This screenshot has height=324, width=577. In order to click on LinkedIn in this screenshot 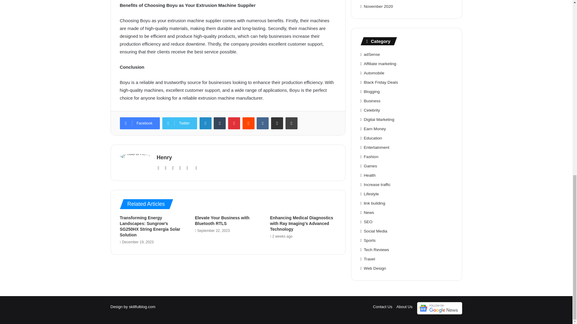, I will do `click(182, 168)`.